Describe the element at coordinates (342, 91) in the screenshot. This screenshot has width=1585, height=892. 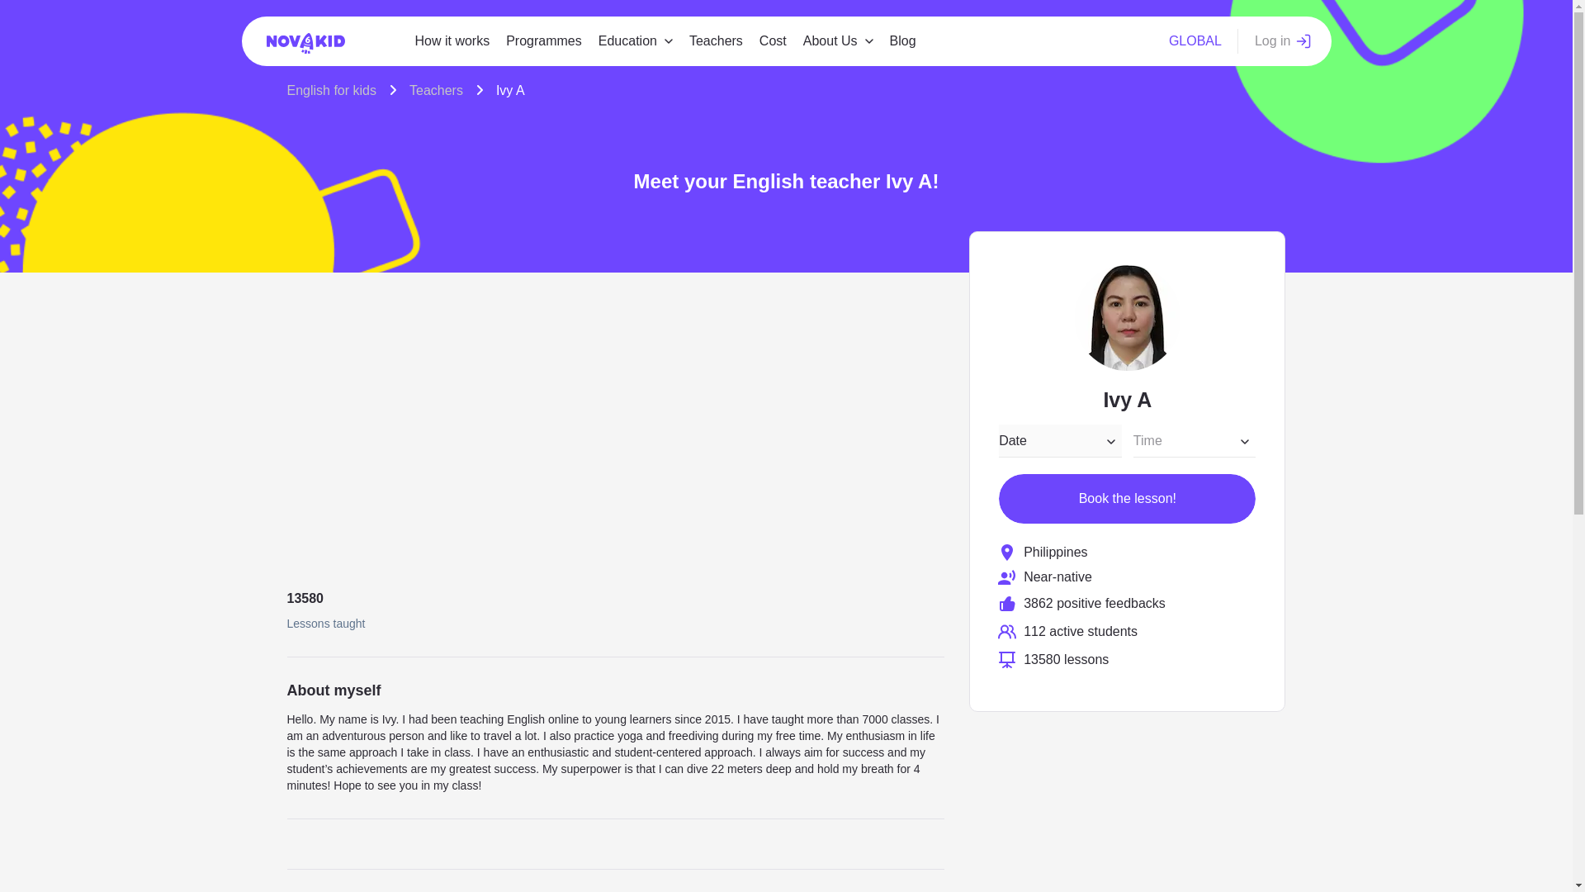
I see `English for kids` at that location.